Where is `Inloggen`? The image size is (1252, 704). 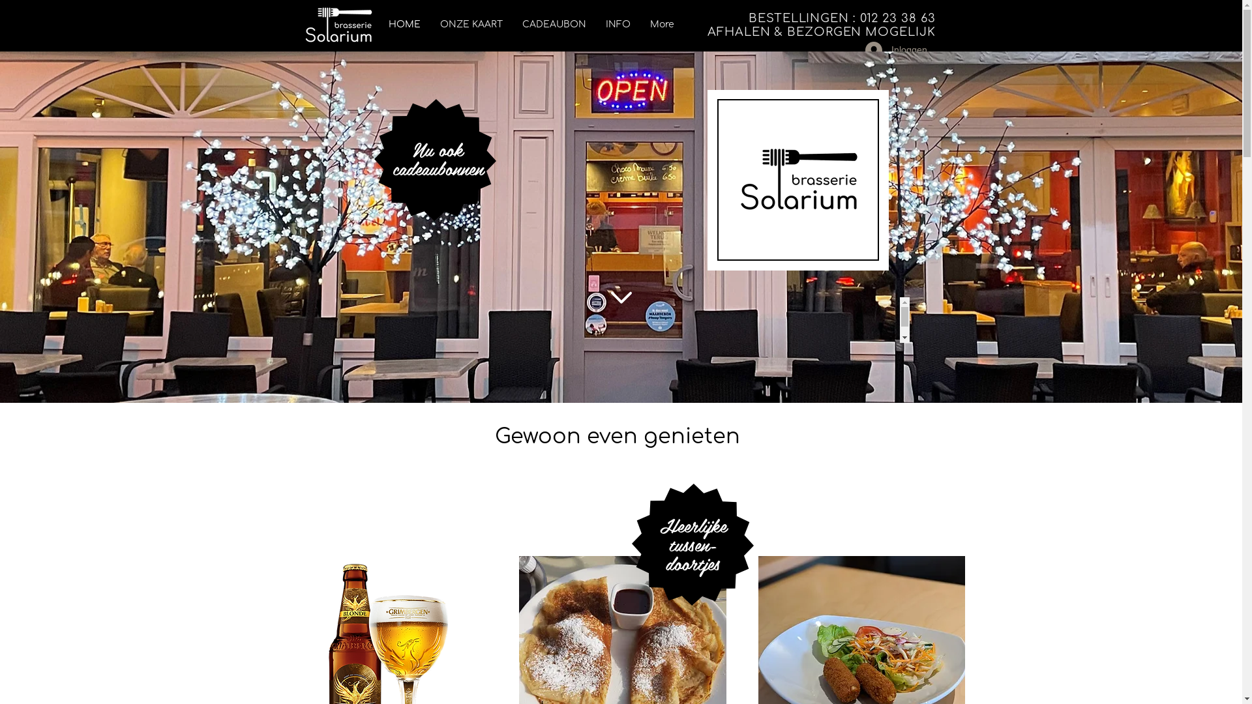 Inloggen is located at coordinates (895, 50).